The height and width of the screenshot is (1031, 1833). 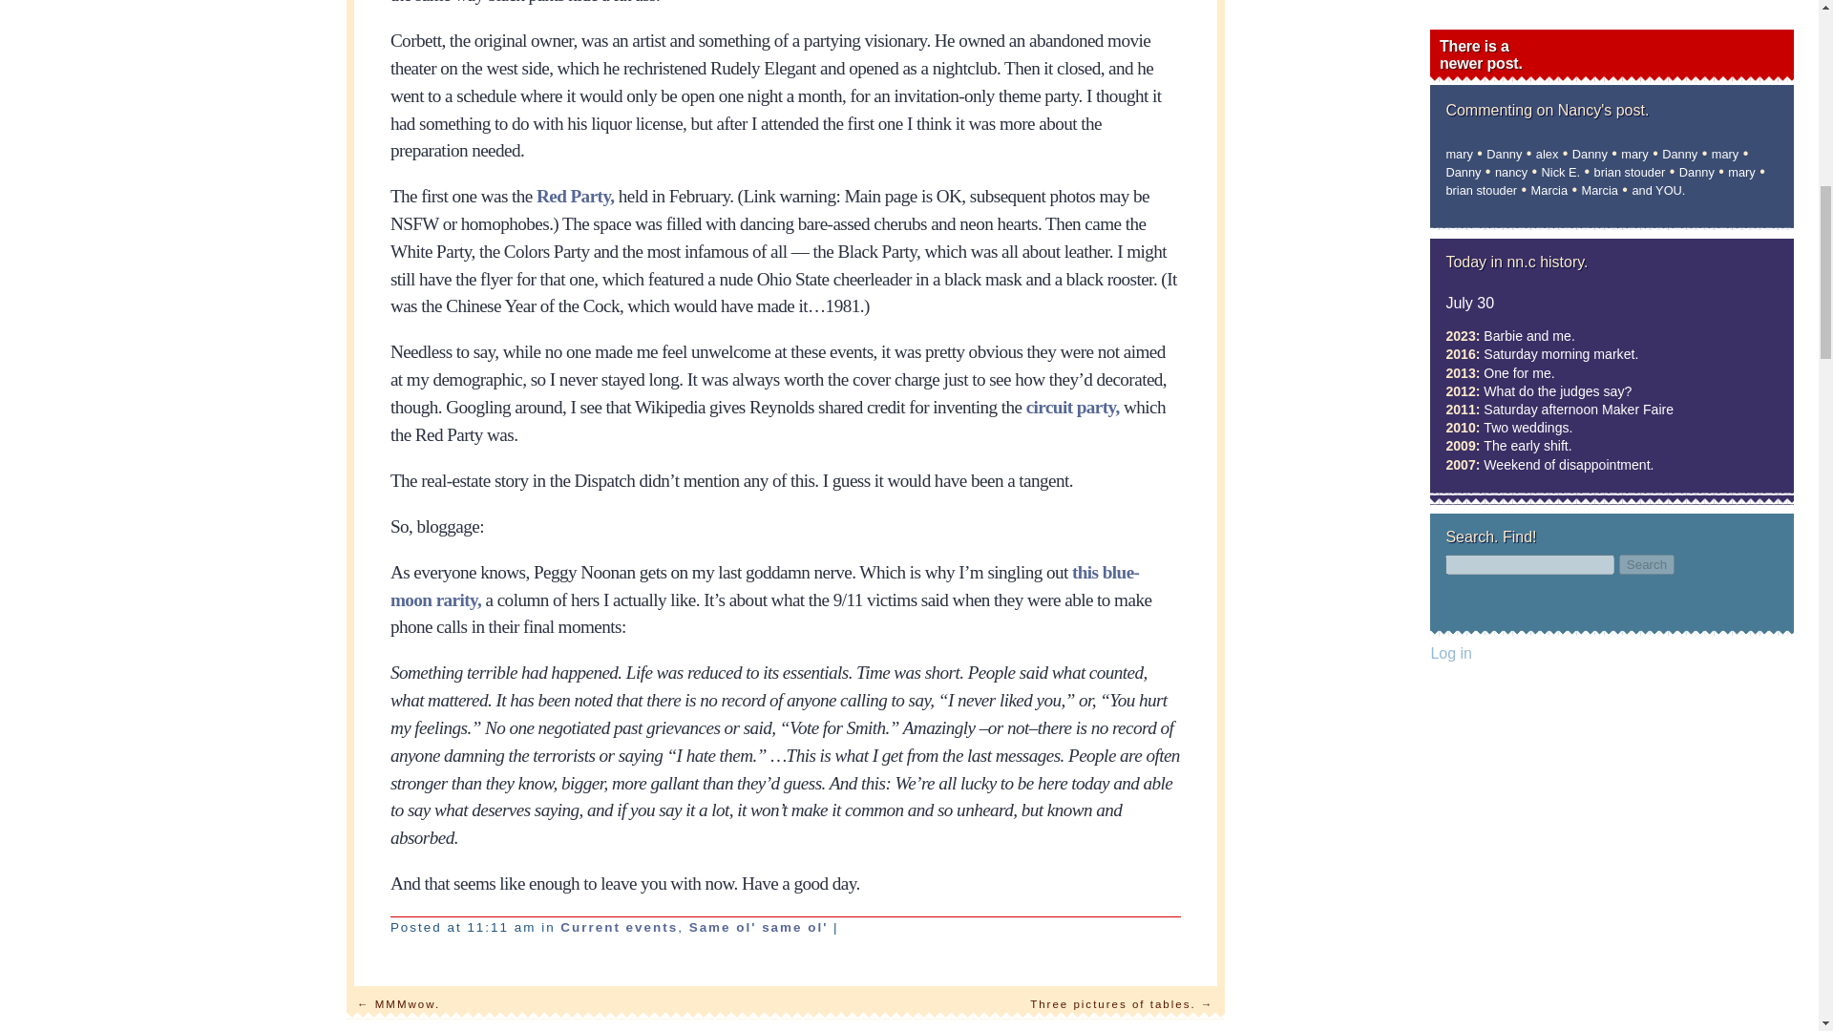 I want to click on Same ol' same ol', so click(x=758, y=927).